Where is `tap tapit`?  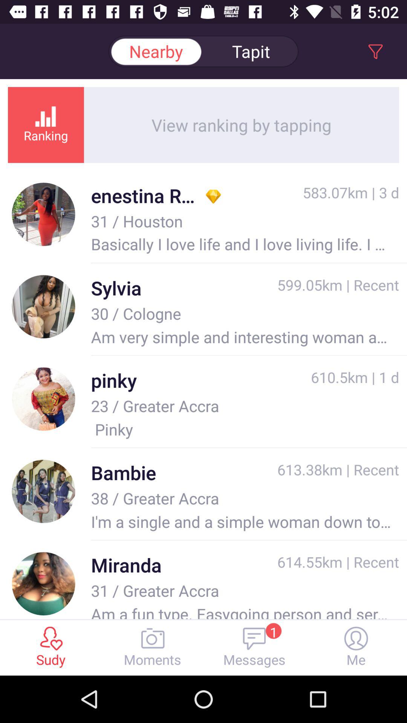
tap tapit is located at coordinates (251, 51).